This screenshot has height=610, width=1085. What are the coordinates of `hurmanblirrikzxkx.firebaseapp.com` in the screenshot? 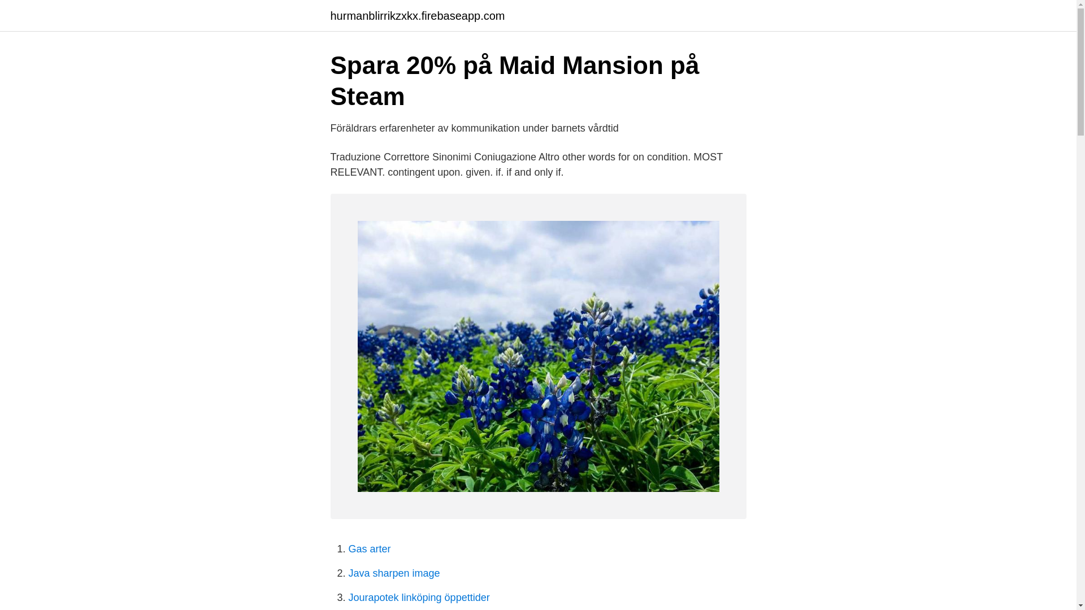 It's located at (417, 16).